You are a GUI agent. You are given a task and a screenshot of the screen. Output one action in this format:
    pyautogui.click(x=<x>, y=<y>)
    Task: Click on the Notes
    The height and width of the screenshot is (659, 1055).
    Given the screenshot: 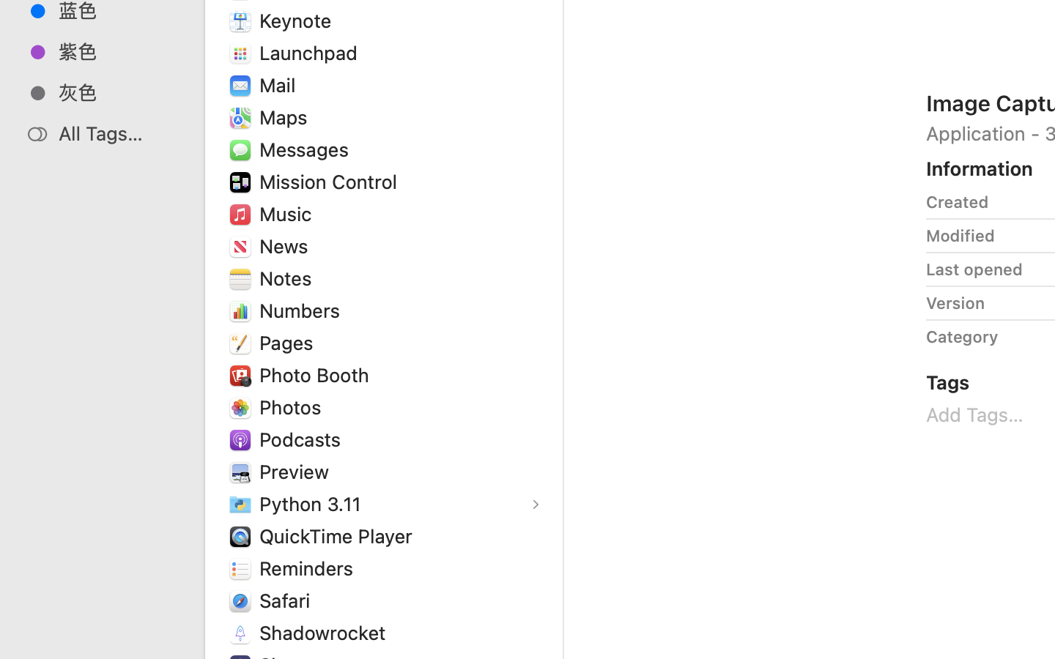 What is the action you would take?
    pyautogui.click(x=289, y=278)
    